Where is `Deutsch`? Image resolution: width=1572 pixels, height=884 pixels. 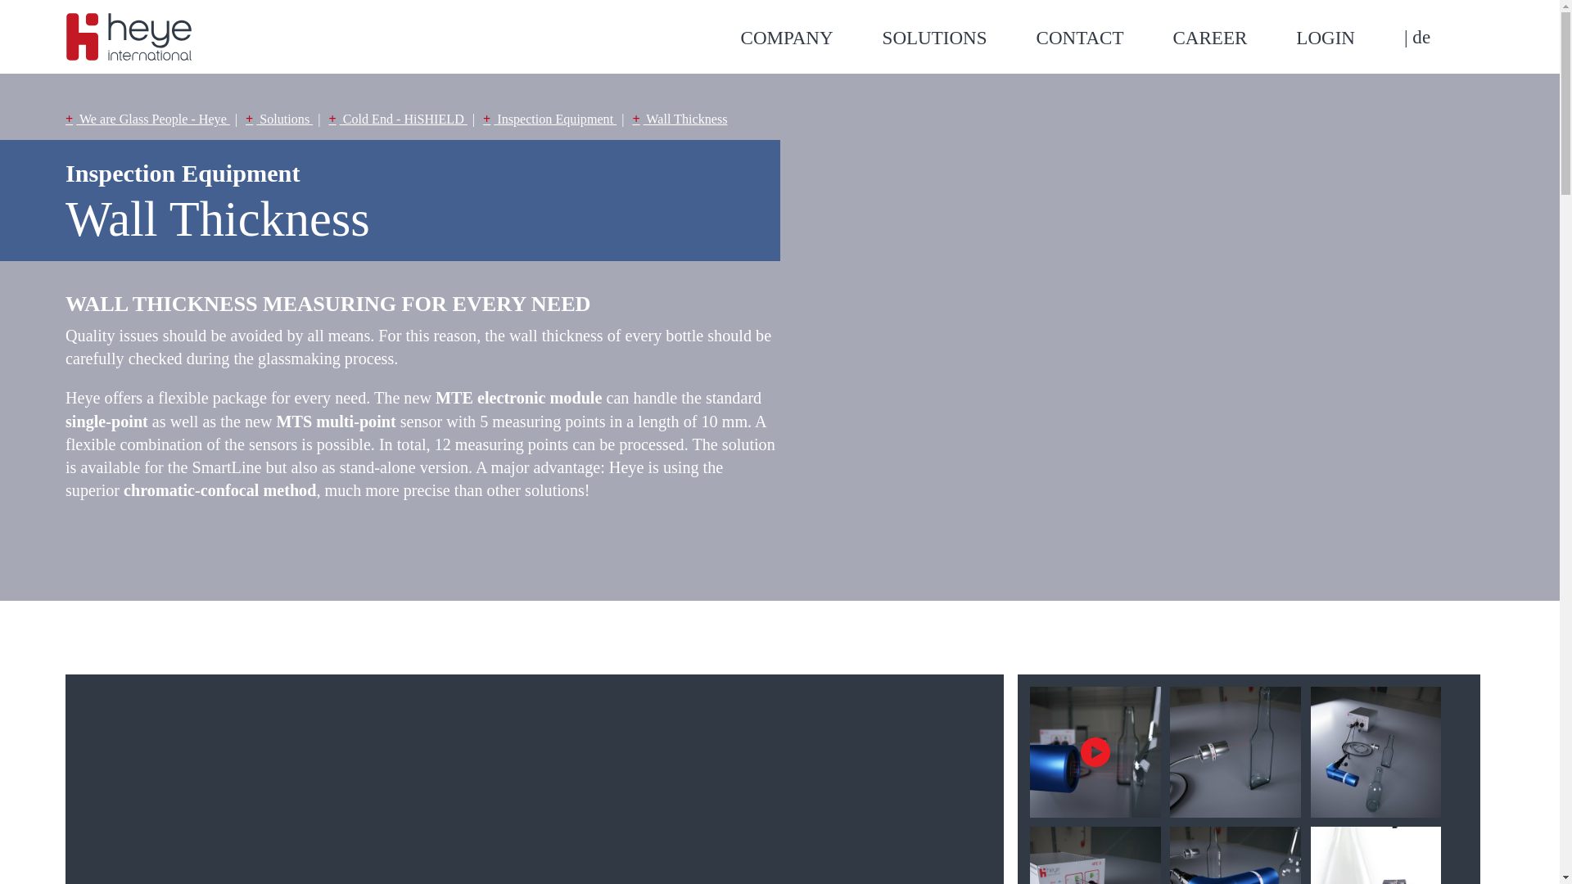 Deutsch is located at coordinates (1416, 37).